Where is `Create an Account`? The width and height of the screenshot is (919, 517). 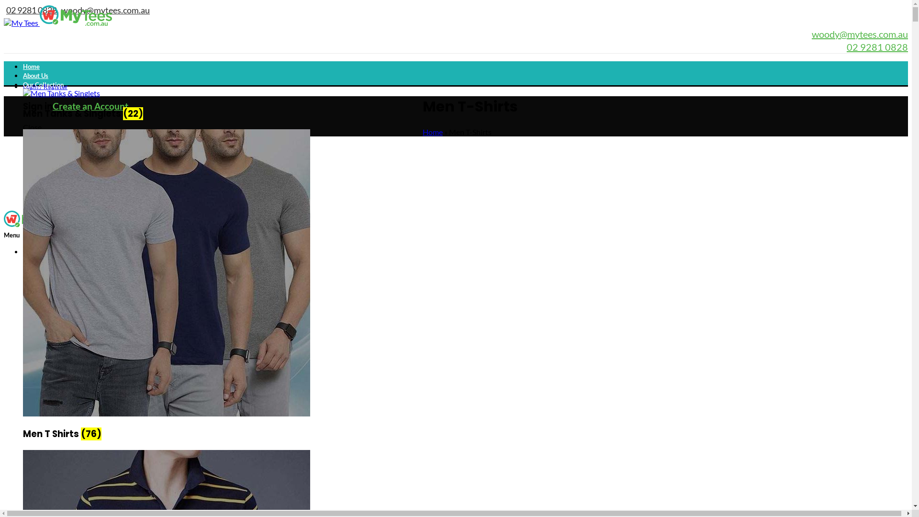
Create an Account is located at coordinates (90, 271).